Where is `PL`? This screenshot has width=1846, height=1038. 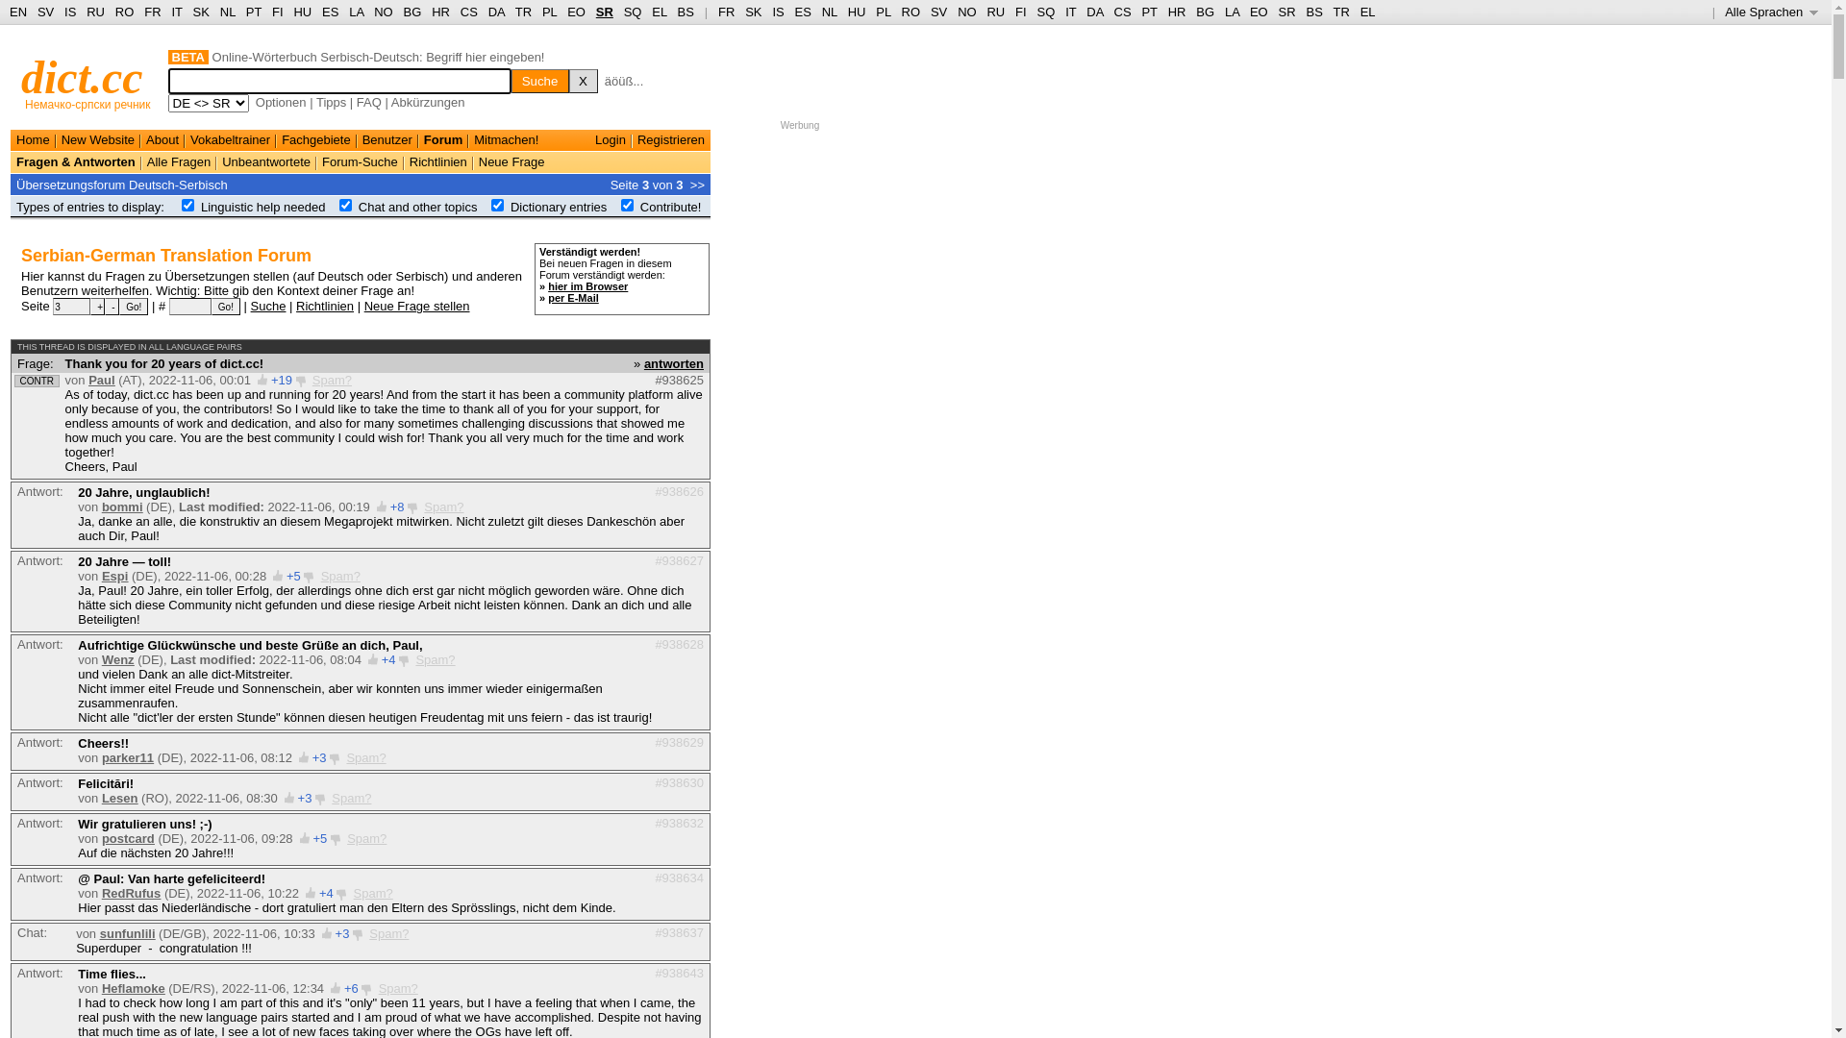 PL is located at coordinates (883, 12).